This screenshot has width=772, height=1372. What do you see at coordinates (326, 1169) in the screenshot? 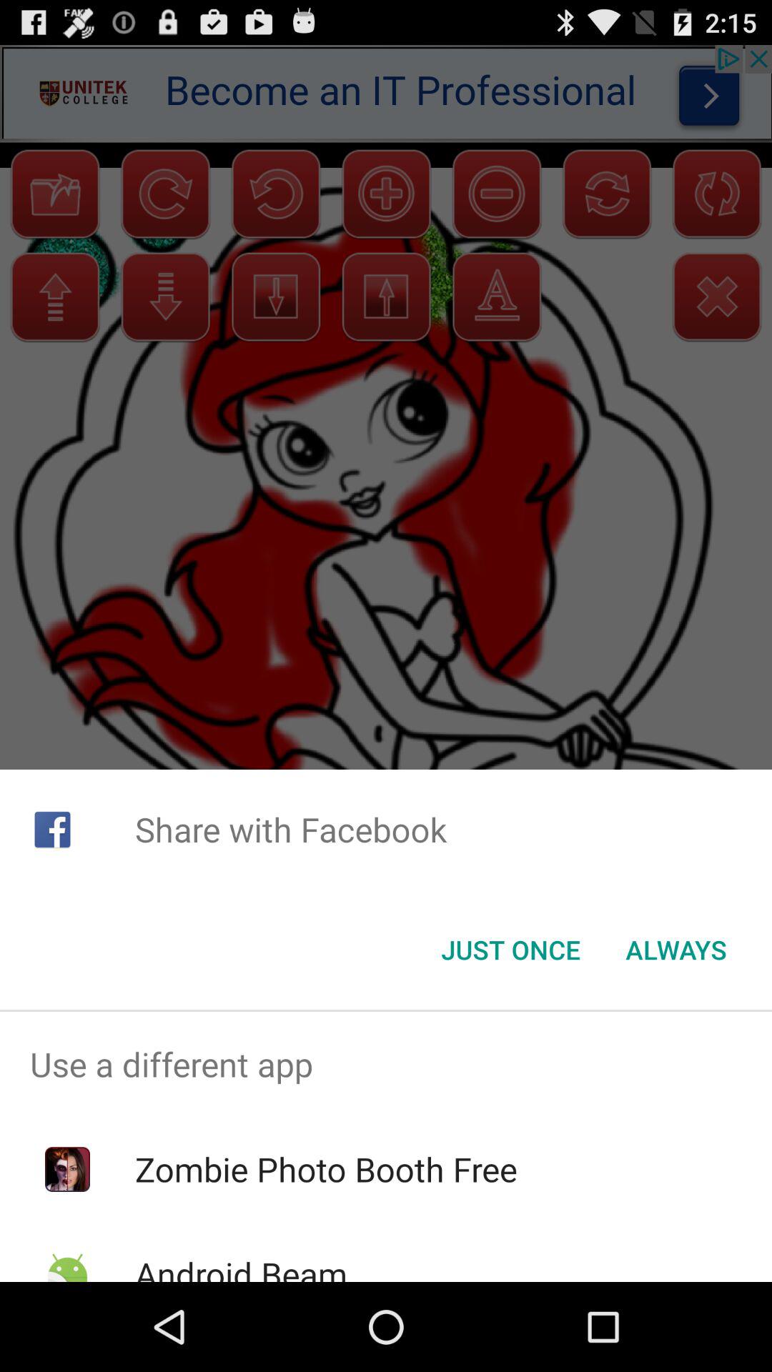
I see `turn on item below use a different app` at bounding box center [326, 1169].